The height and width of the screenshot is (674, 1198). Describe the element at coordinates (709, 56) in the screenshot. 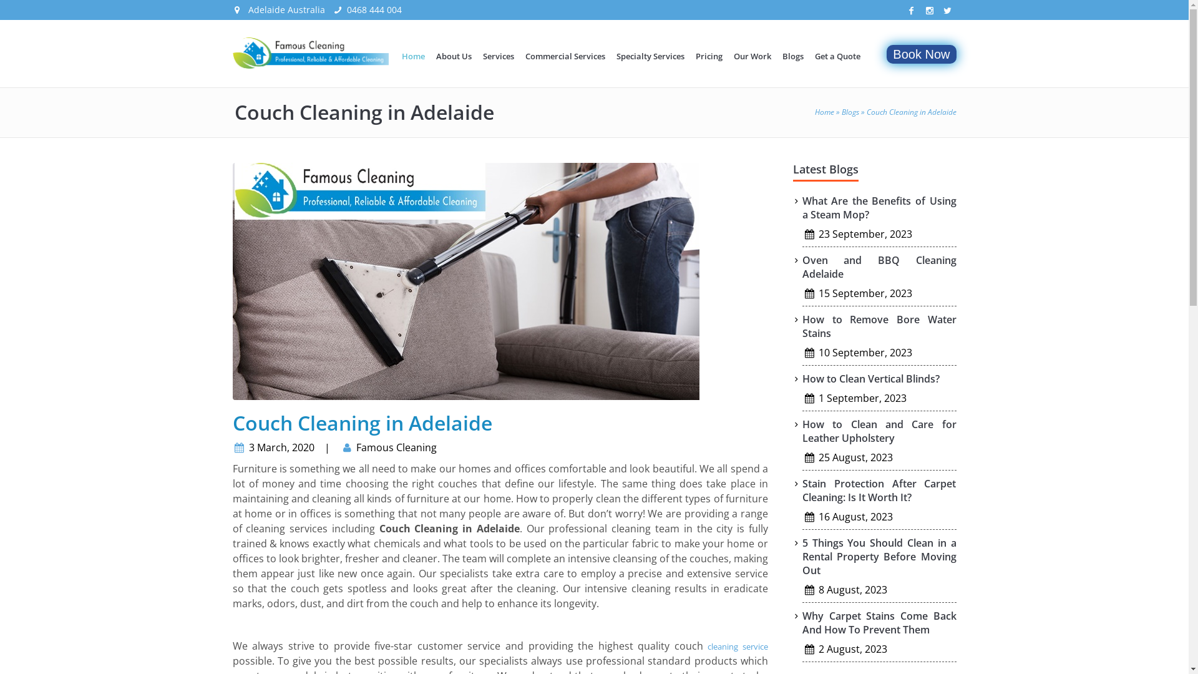

I see `Pricing` at that location.